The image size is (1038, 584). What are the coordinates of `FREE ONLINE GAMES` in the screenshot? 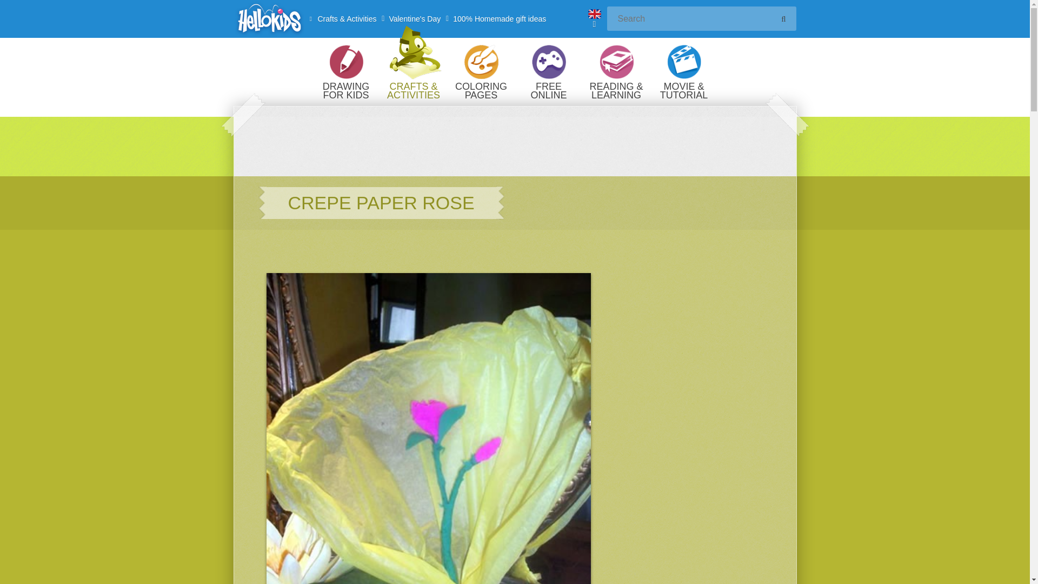 It's located at (548, 71).